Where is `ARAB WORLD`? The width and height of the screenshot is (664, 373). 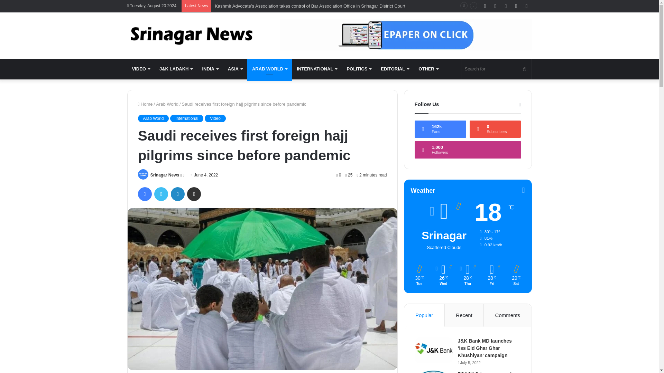 ARAB WORLD is located at coordinates (269, 69).